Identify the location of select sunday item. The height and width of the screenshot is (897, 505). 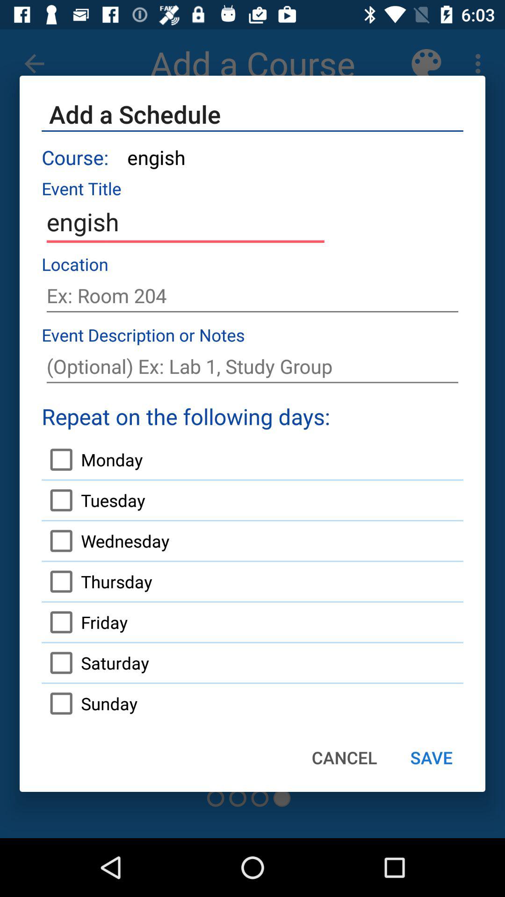
(89, 703).